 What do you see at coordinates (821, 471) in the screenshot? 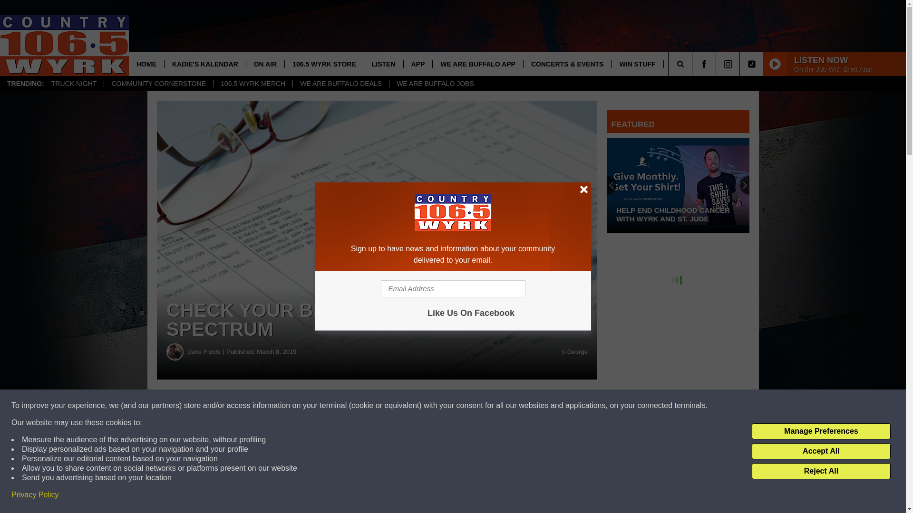
I see `Reject All` at bounding box center [821, 471].